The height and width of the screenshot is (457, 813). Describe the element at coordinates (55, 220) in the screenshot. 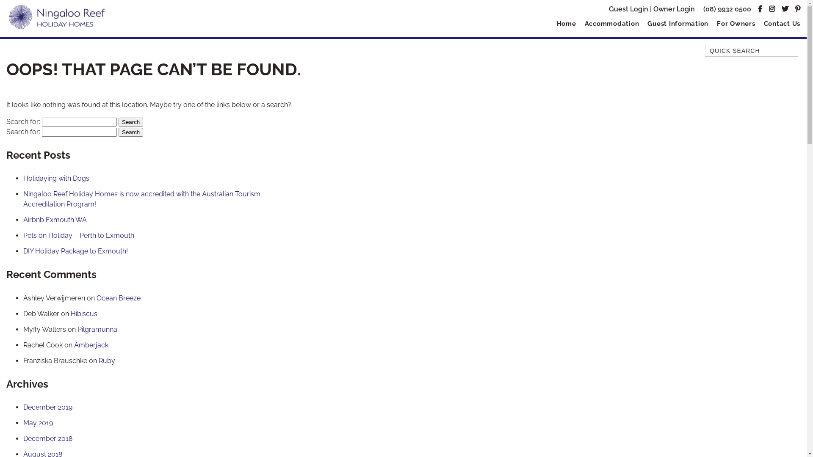

I see `Airbnb Exmouth WA` at that location.